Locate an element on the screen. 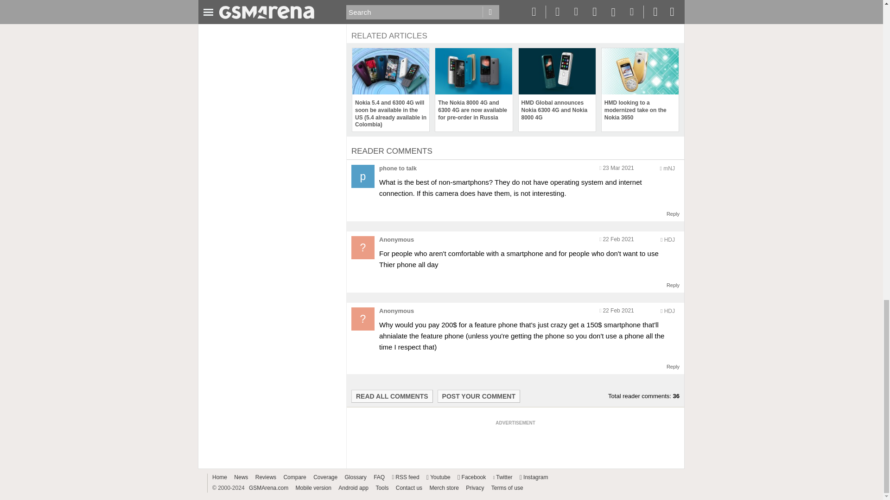 The height and width of the screenshot is (500, 890). Reply to this post is located at coordinates (673, 213).